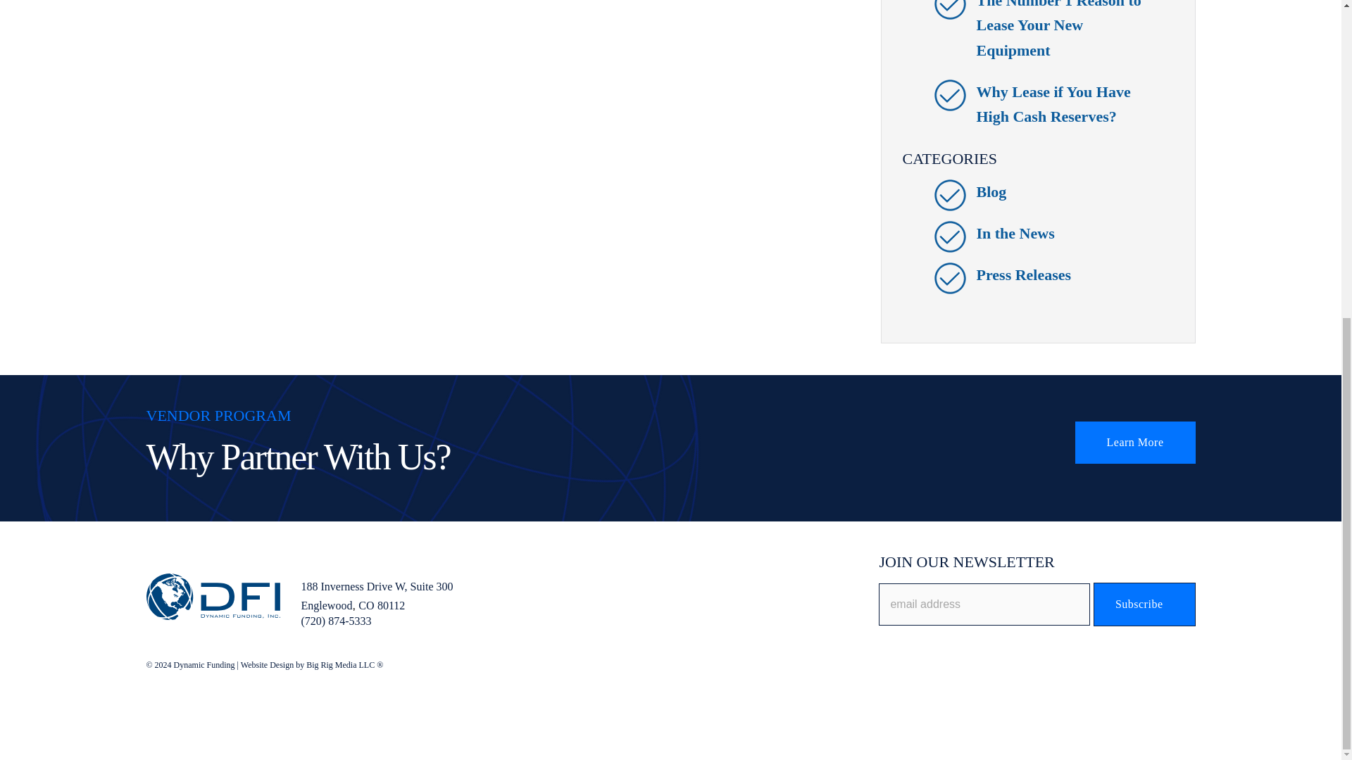  Describe the element at coordinates (1144, 604) in the screenshot. I see `Subscribe` at that location.